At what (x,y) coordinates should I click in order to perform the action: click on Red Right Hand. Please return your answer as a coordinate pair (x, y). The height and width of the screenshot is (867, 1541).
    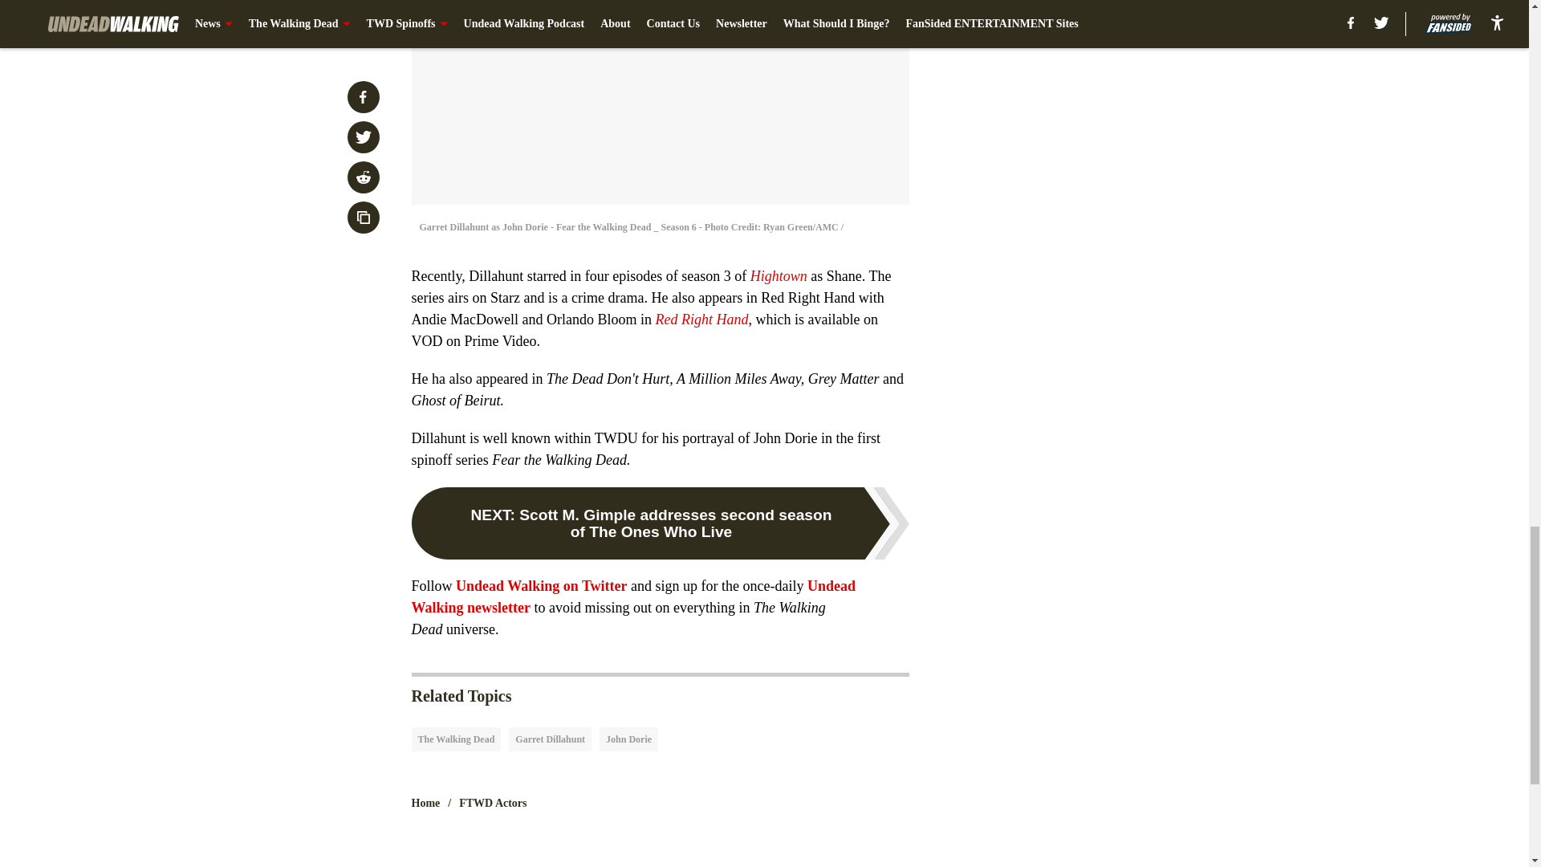
    Looking at the image, I should click on (701, 320).